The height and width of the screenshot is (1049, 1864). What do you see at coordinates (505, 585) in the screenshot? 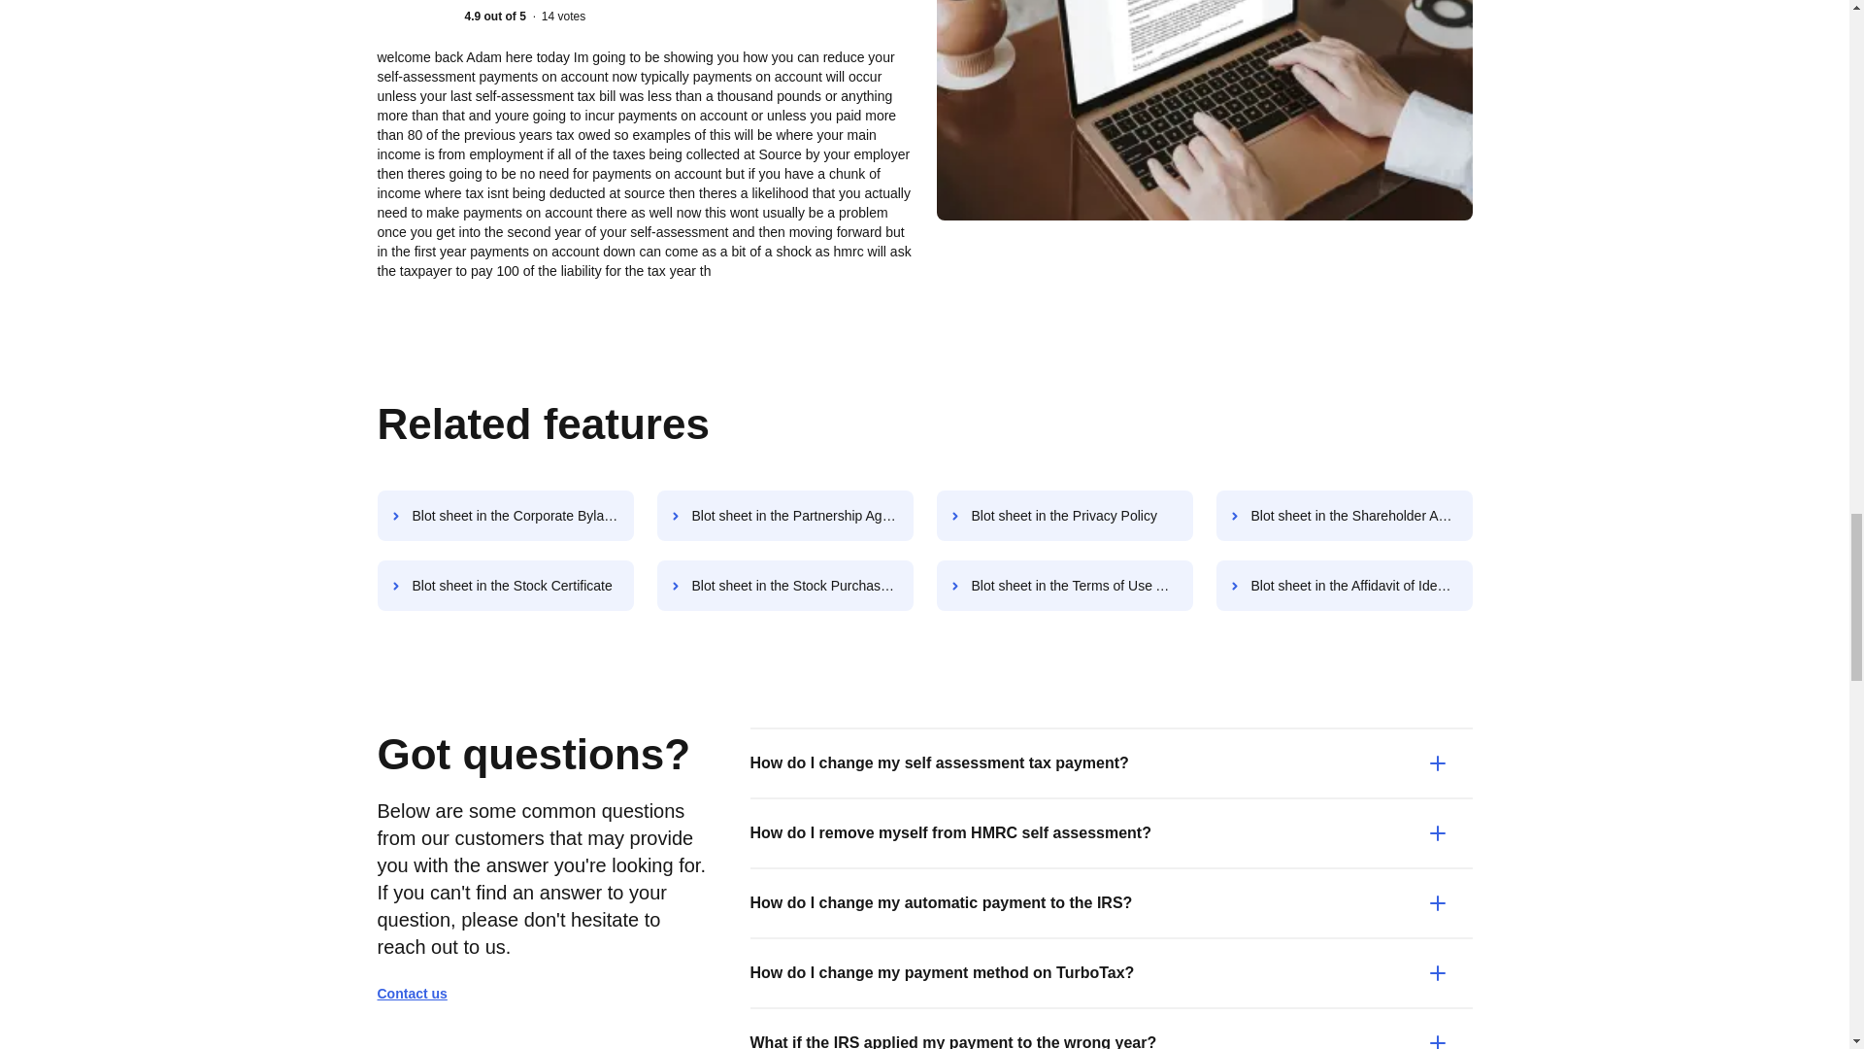
I see `Blot sheet in the Stock Certificate` at bounding box center [505, 585].